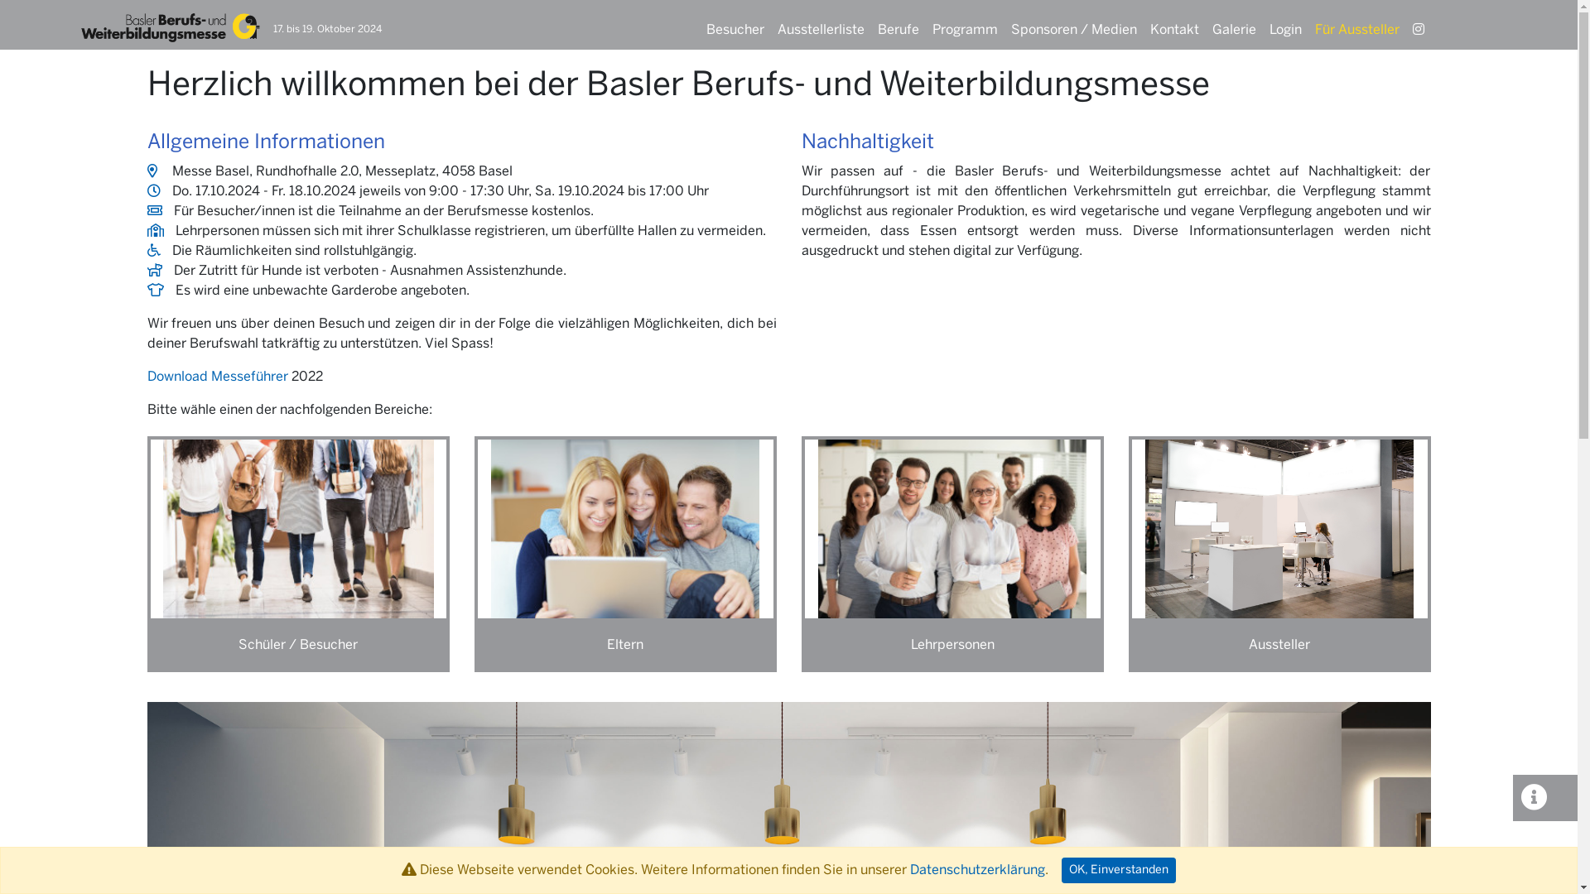 This screenshot has width=1590, height=894. I want to click on Aussteller, so click(1279, 646).